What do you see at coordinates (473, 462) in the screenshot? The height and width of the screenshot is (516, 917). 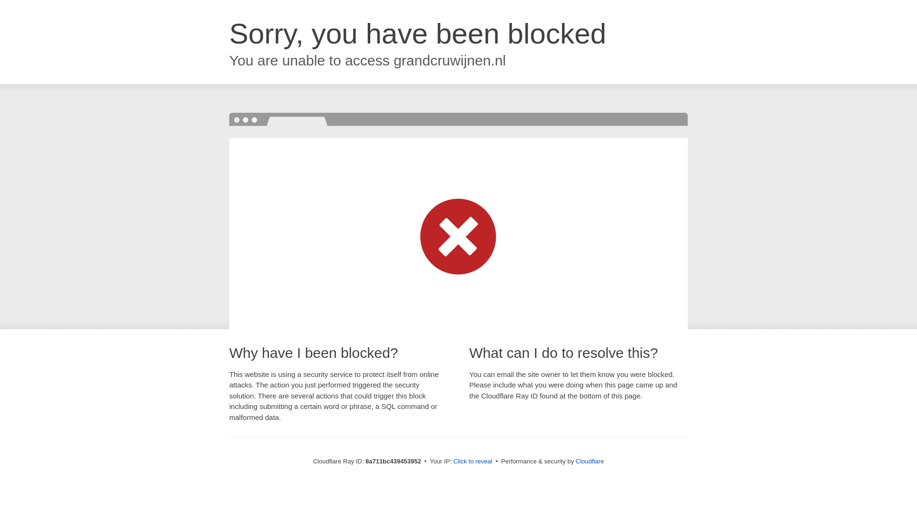 I see `Click to reveal` at bounding box center [473, 462].